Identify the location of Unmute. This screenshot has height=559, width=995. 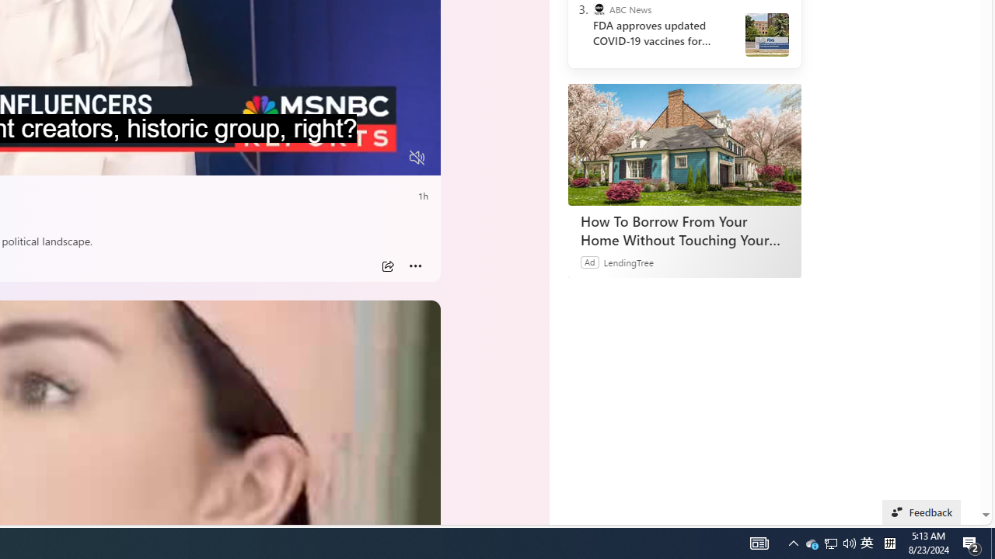
(417, 158).